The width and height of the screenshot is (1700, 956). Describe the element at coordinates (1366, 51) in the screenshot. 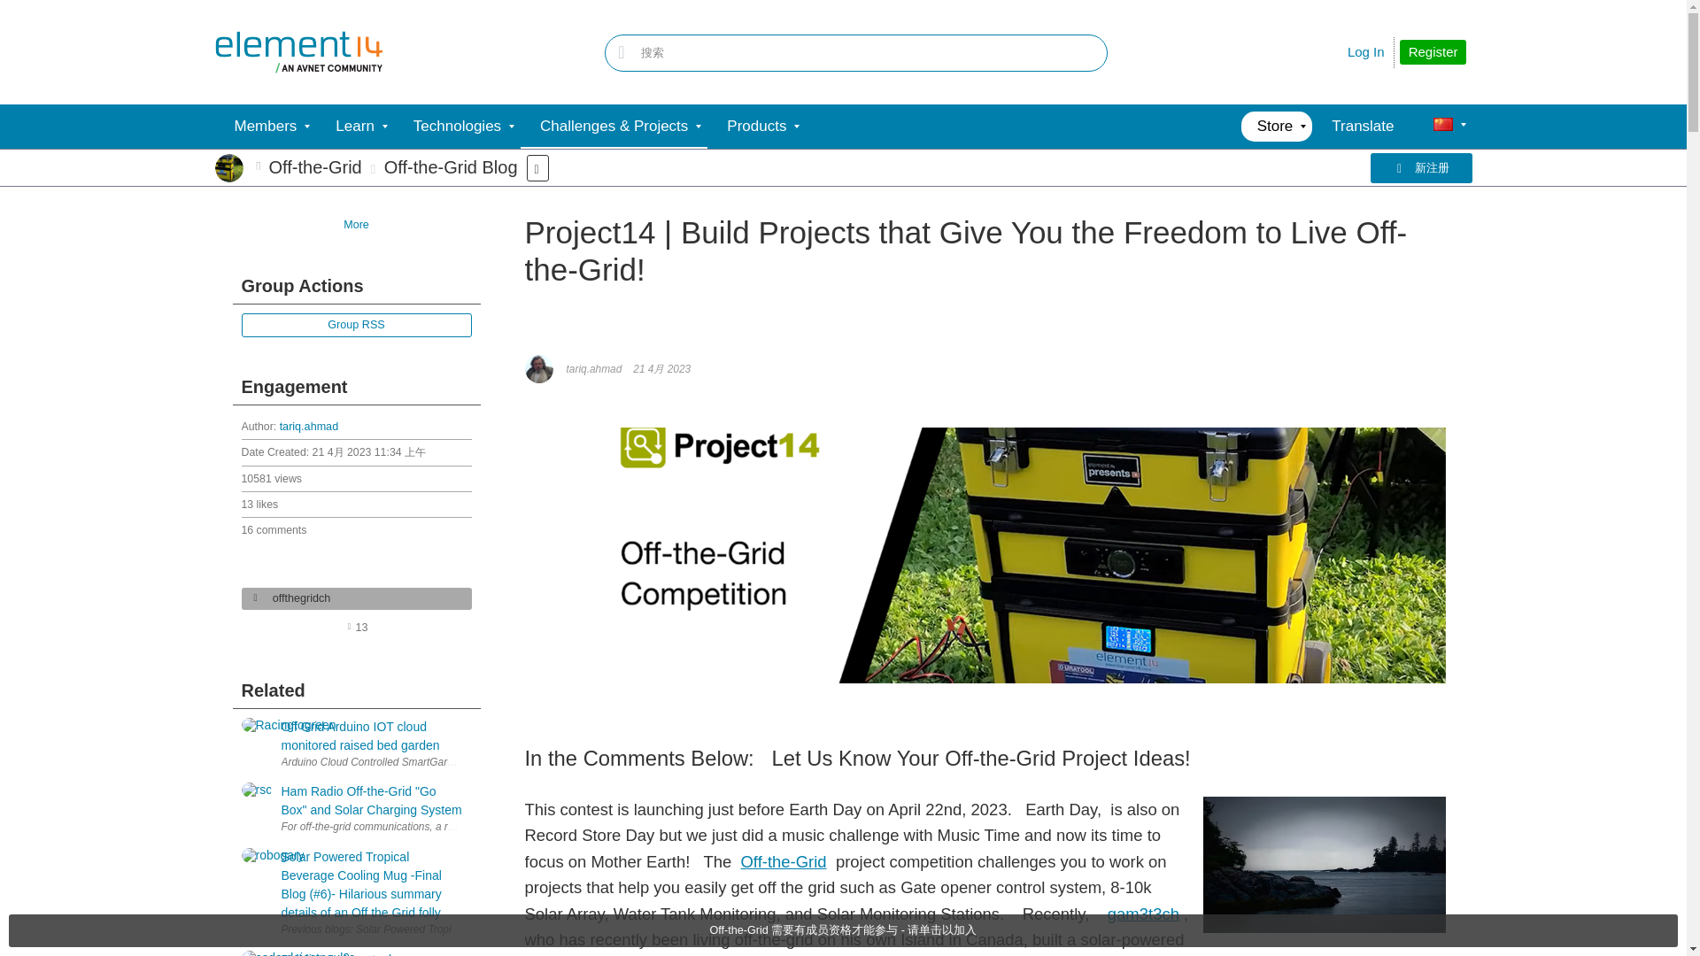

I see `Log In` at that location.